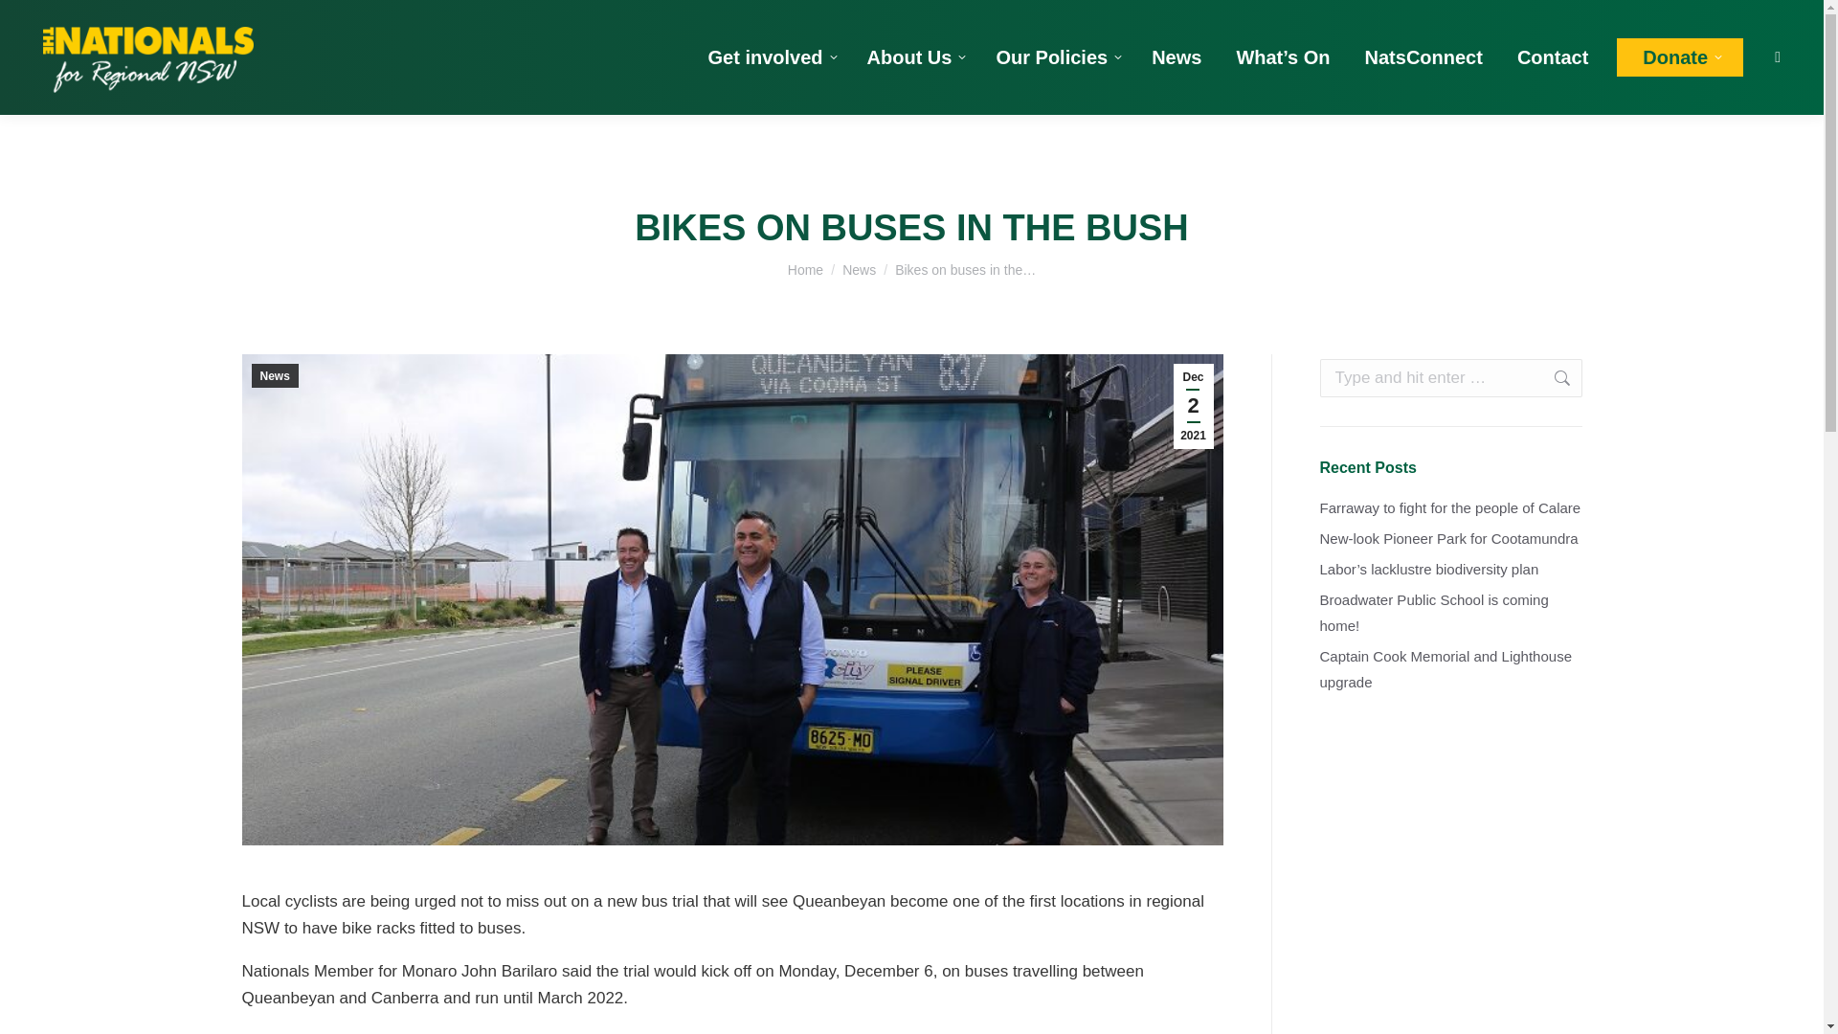 This screenshot has width=1838, height=1034. Describe the element at coordinates (1679, 56) in the screenshot. I see `Donate` at that location.